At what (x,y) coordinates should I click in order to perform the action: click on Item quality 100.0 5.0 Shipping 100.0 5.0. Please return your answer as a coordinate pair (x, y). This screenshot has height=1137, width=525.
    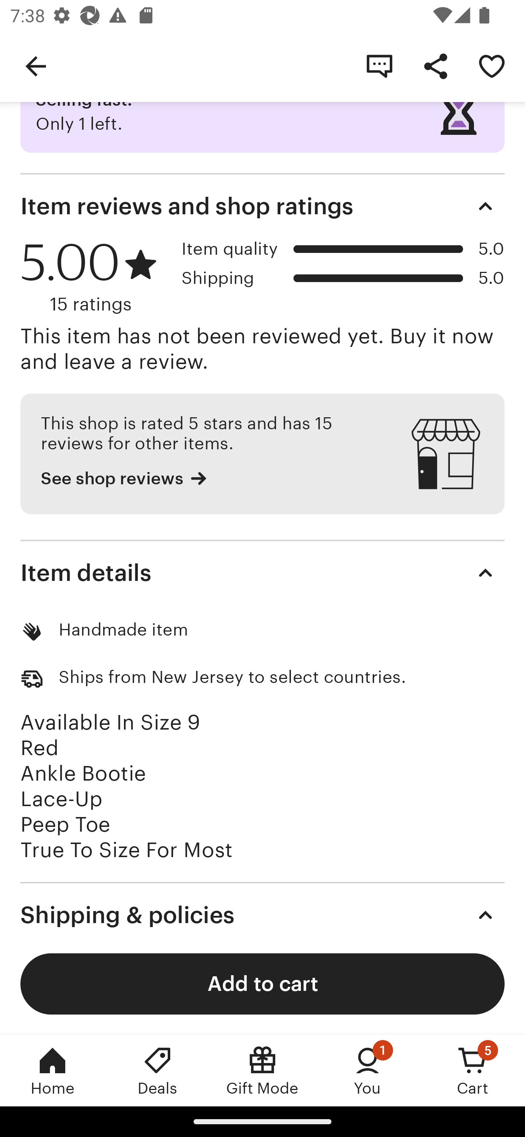
    Looking at the image, I should click on (343, 269).